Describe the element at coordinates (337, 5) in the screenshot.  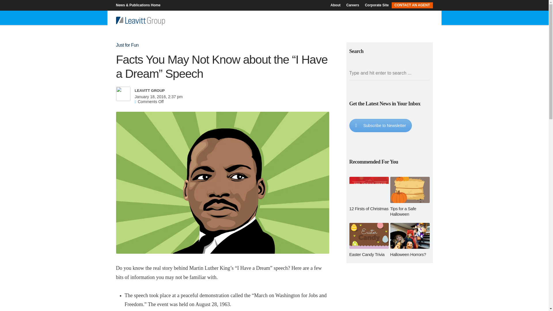
I see `About` at that location.